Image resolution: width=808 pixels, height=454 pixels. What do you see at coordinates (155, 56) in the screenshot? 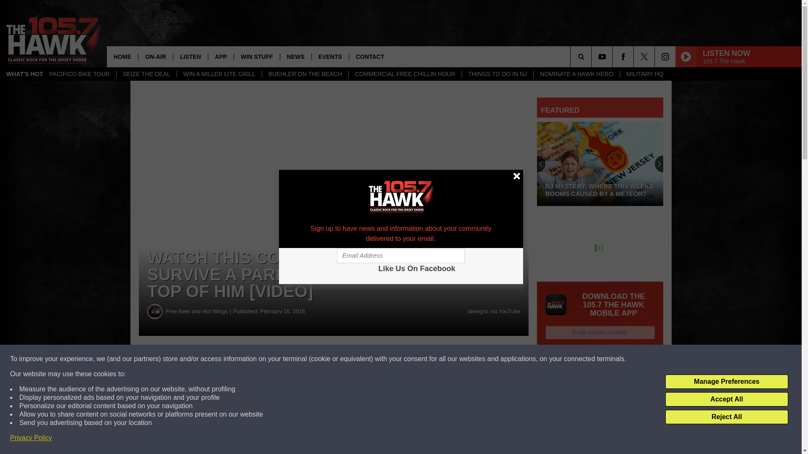
I see `ON-AIR` at bounding box center [155, 56].